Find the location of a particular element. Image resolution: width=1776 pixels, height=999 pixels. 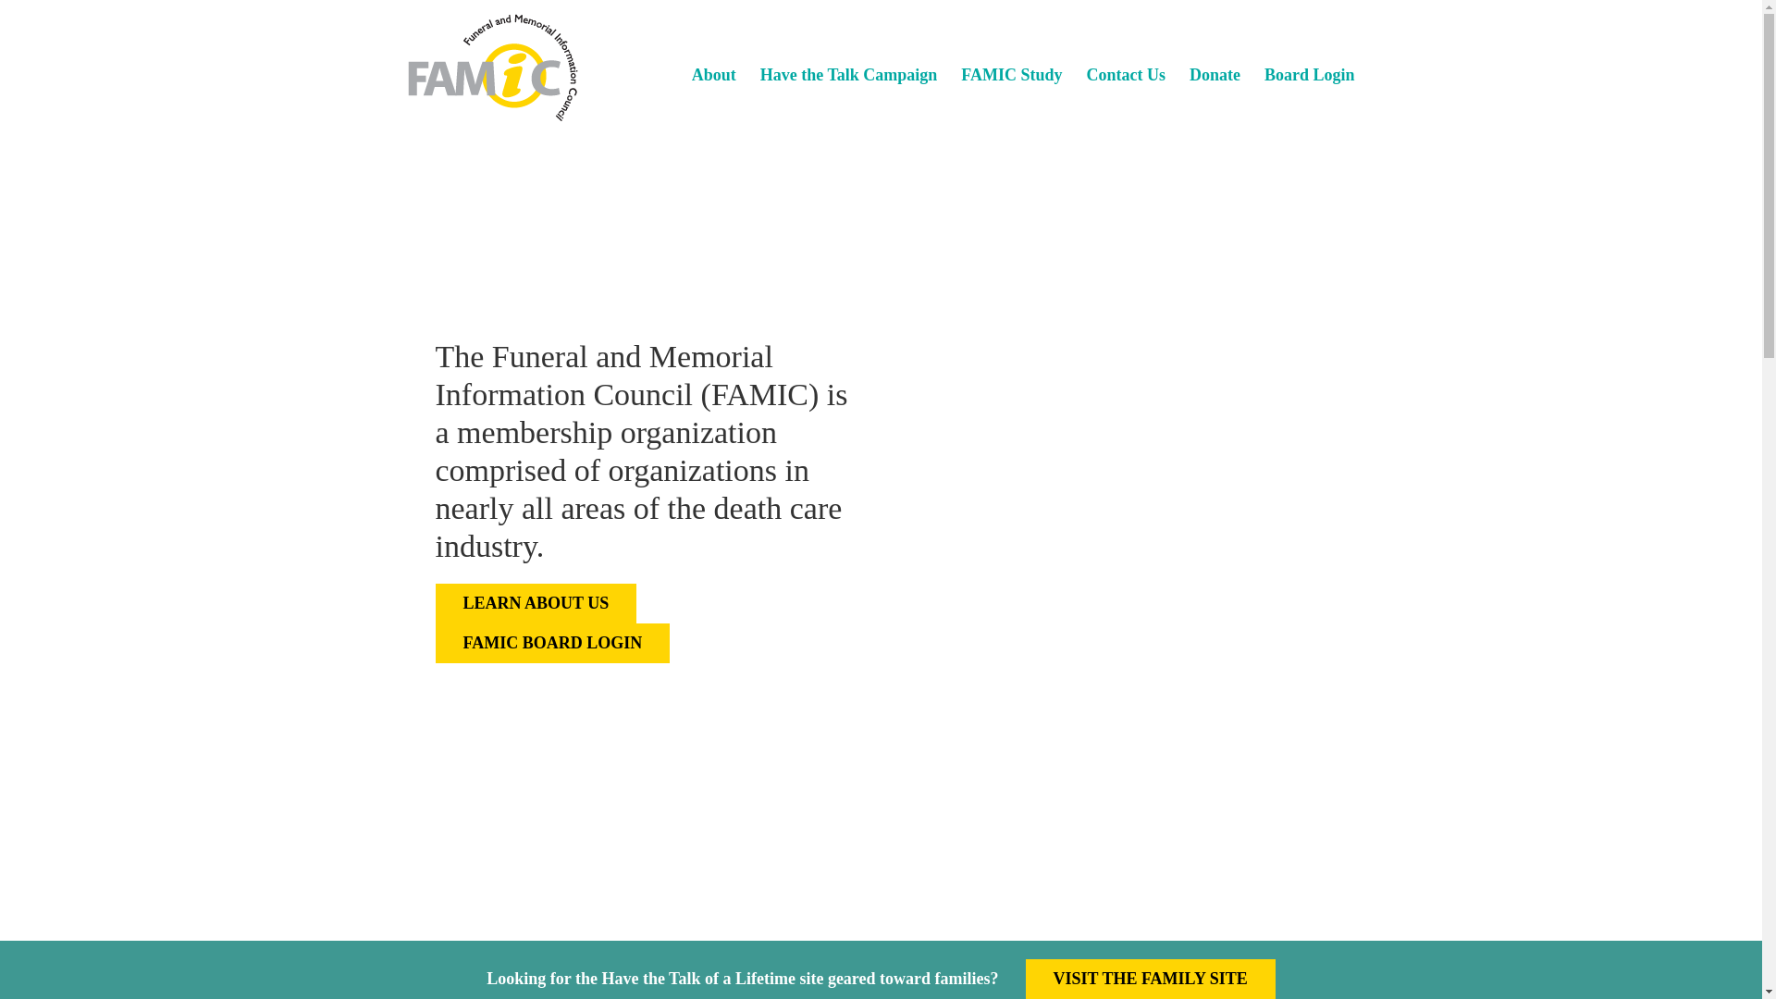

Board Login is located at coordinates (1310, 72).